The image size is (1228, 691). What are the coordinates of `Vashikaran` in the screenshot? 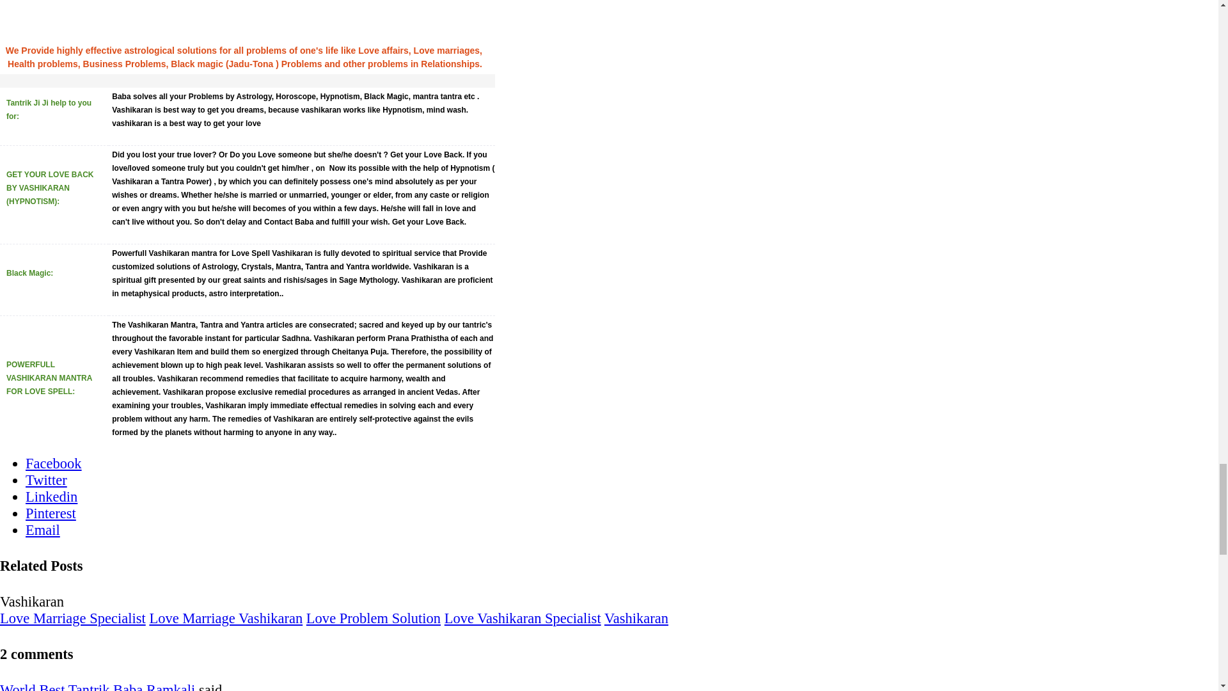 It's located at (636, 618).